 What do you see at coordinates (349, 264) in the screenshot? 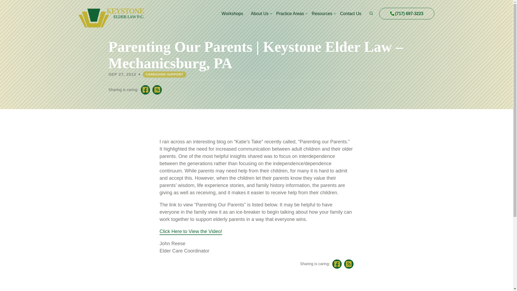
I see `Share` at bounding box center [349, 264].